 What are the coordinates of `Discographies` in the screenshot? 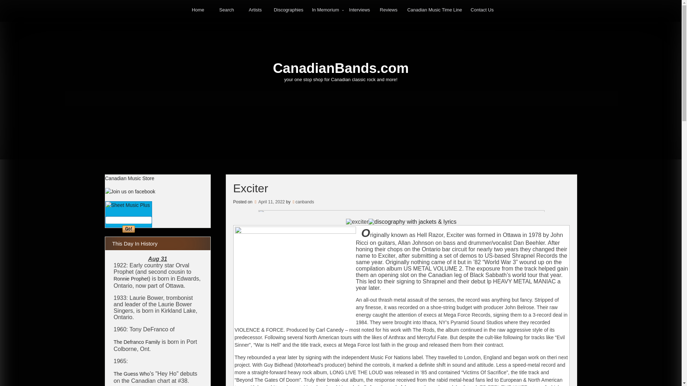 It's located at (288, 10).